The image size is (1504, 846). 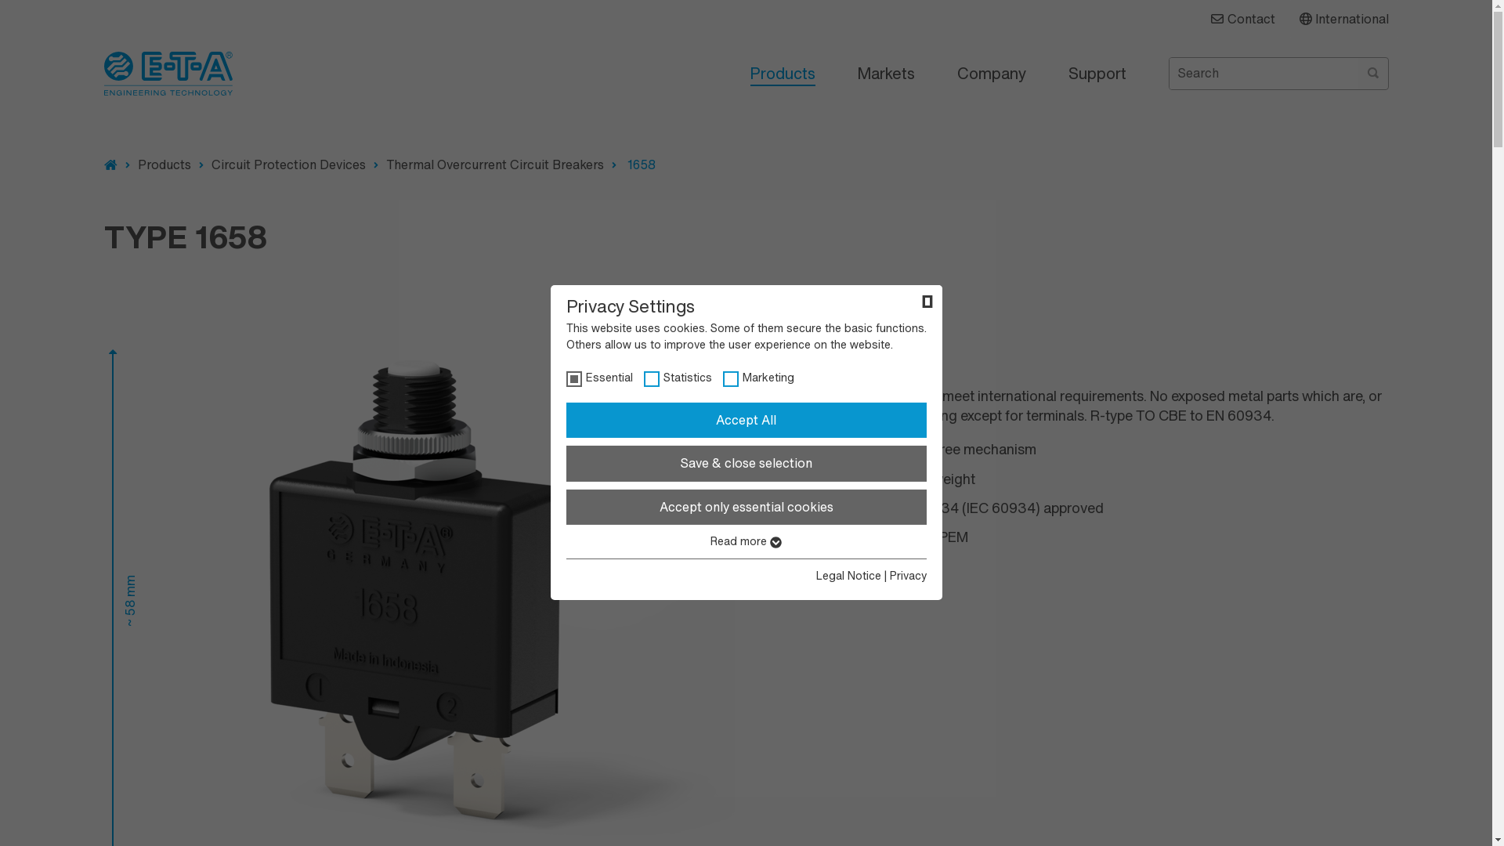 What do you see at coordinates (493, 164) in the screenshot?
I see `Thermal Overcurrent Circuit Breakers` at bounding box center [493, 164].